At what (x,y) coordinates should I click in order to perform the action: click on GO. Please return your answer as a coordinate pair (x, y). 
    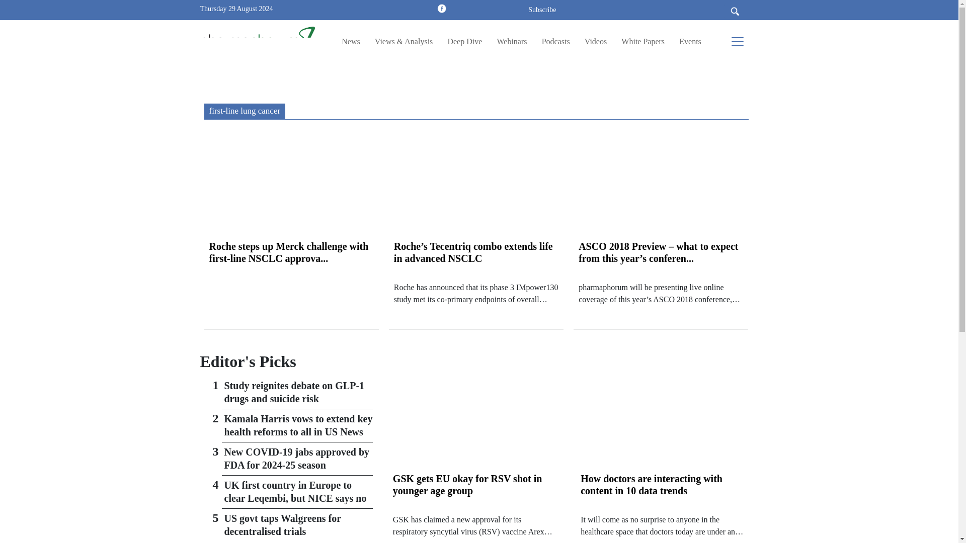
    Looking at the image, I should click on (742, 9).